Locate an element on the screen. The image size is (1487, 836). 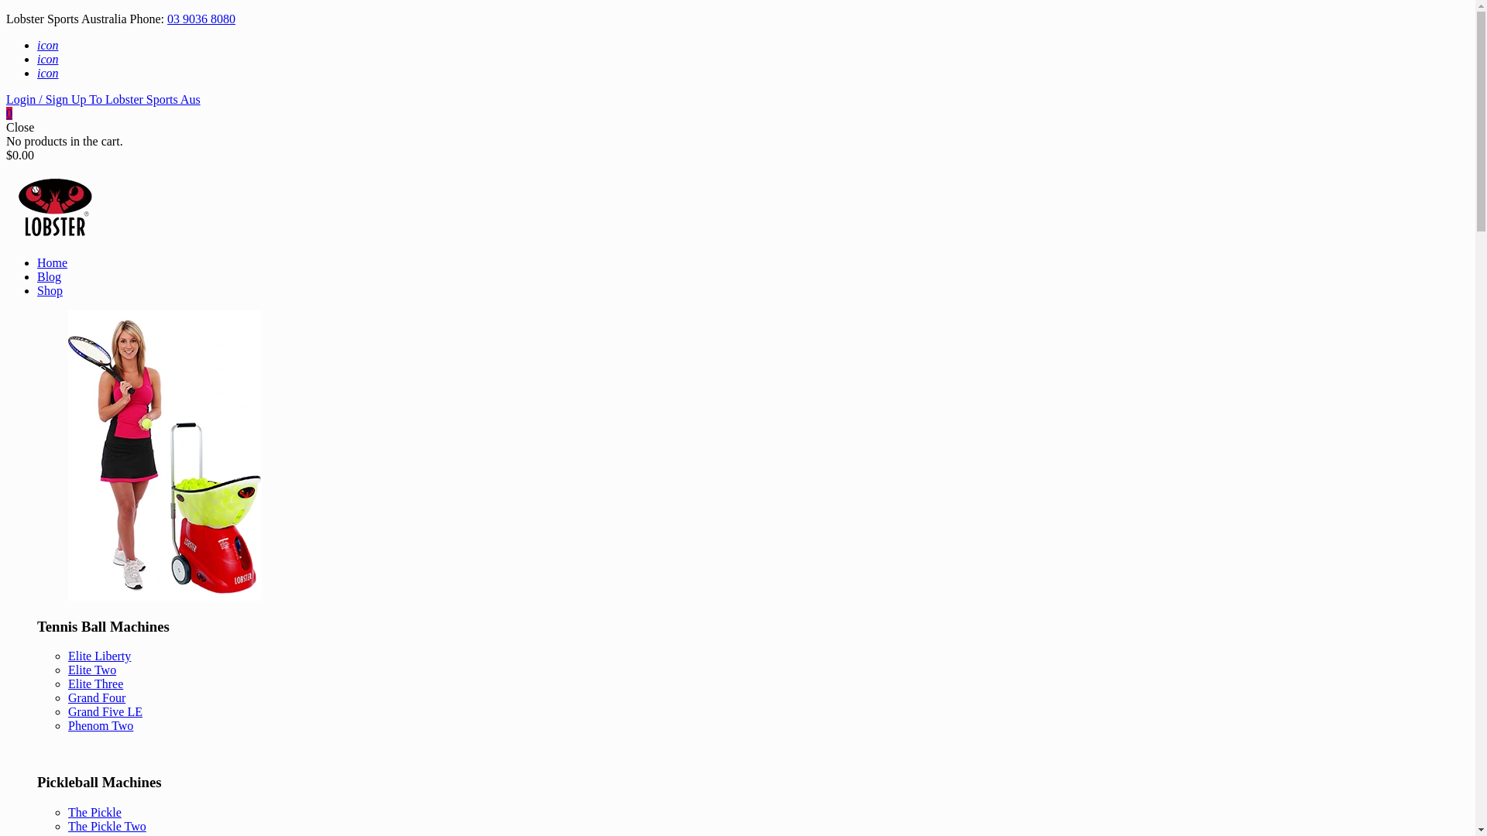
Phenom Two is located at coordinates (101, 726).